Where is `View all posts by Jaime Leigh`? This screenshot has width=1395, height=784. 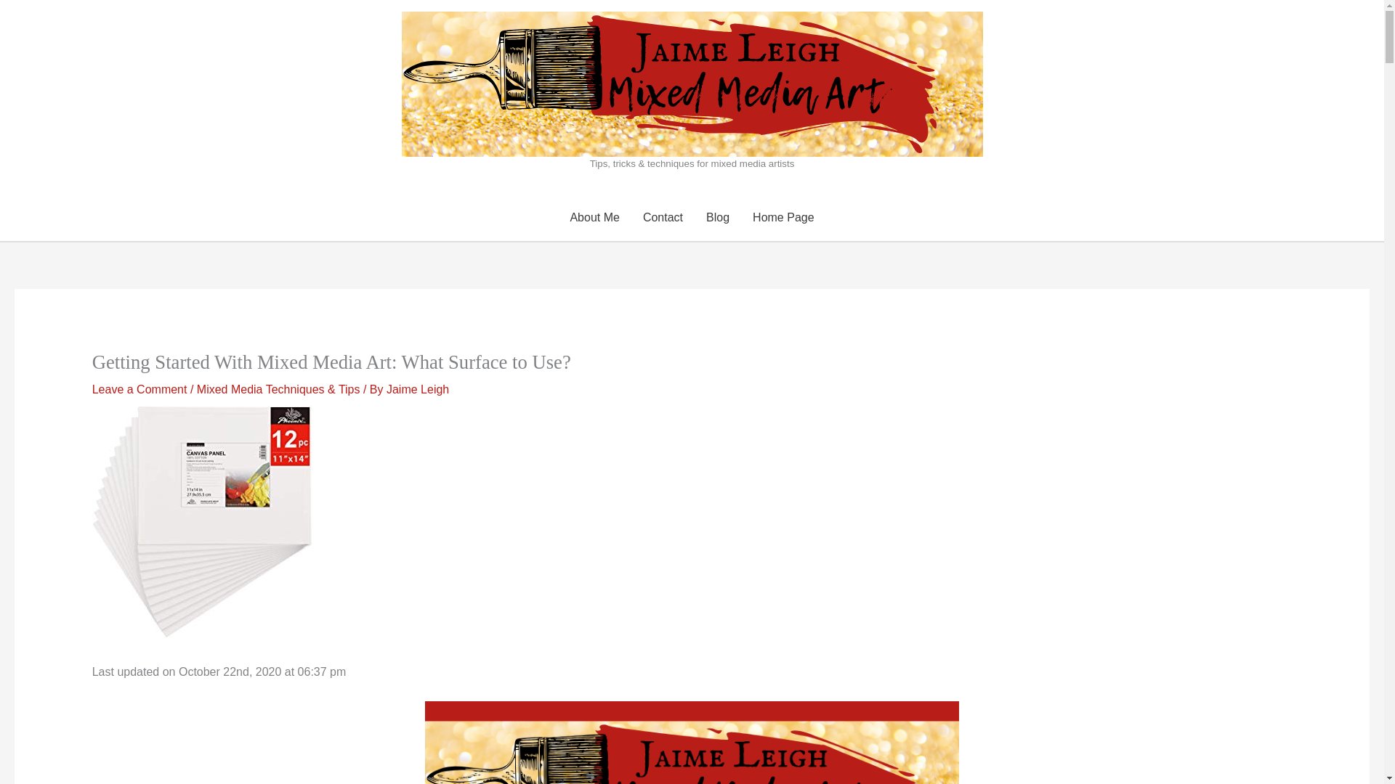 View all posts by Jaime Leigh is located at coordinates (417, 389).